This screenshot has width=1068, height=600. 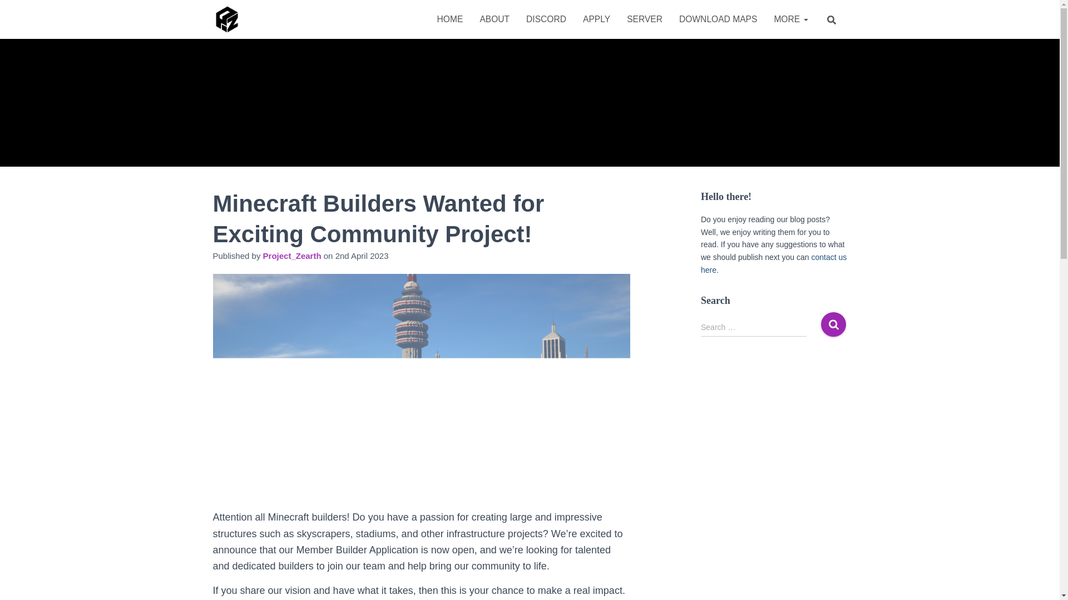 I want to click on ABOUT, so click(x=494, y=19).